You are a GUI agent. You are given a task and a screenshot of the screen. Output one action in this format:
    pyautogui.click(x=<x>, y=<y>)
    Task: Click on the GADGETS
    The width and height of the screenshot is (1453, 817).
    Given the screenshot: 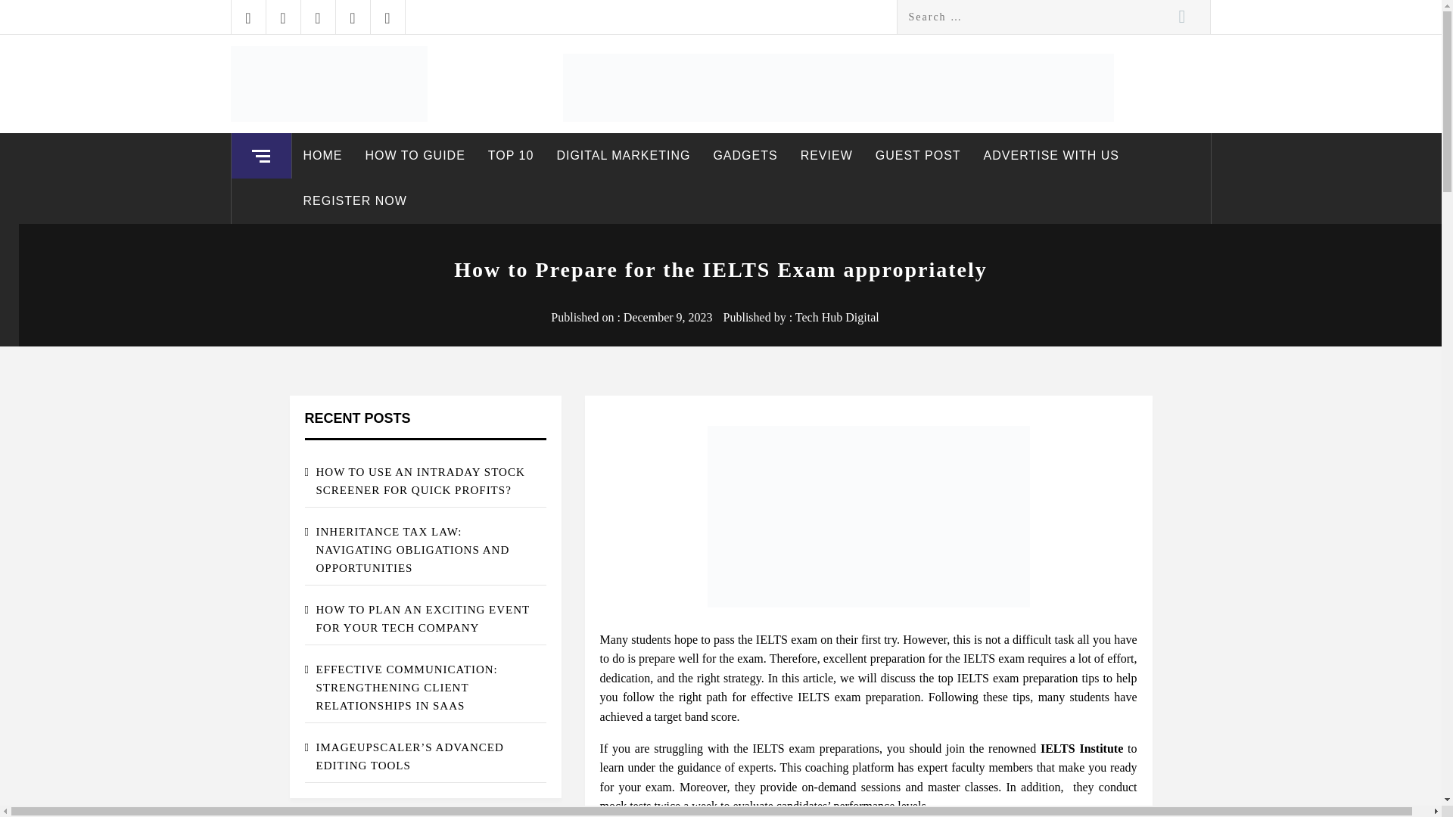 What is the action you would take?
    pyautogui.click(x=745, y=156)
    